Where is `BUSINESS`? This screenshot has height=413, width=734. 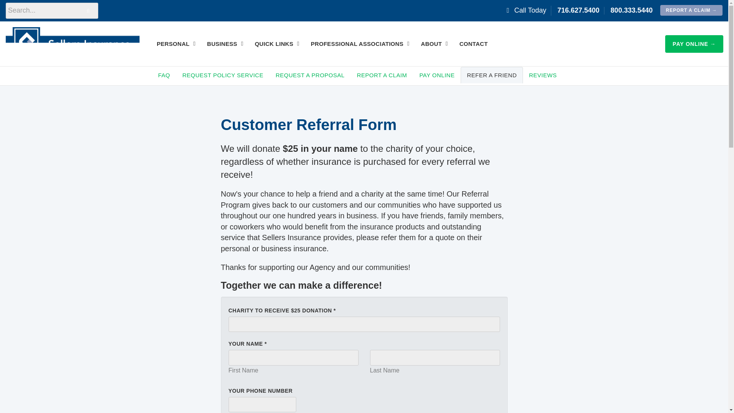 BUSINESS is located at coordinates (225, 44).